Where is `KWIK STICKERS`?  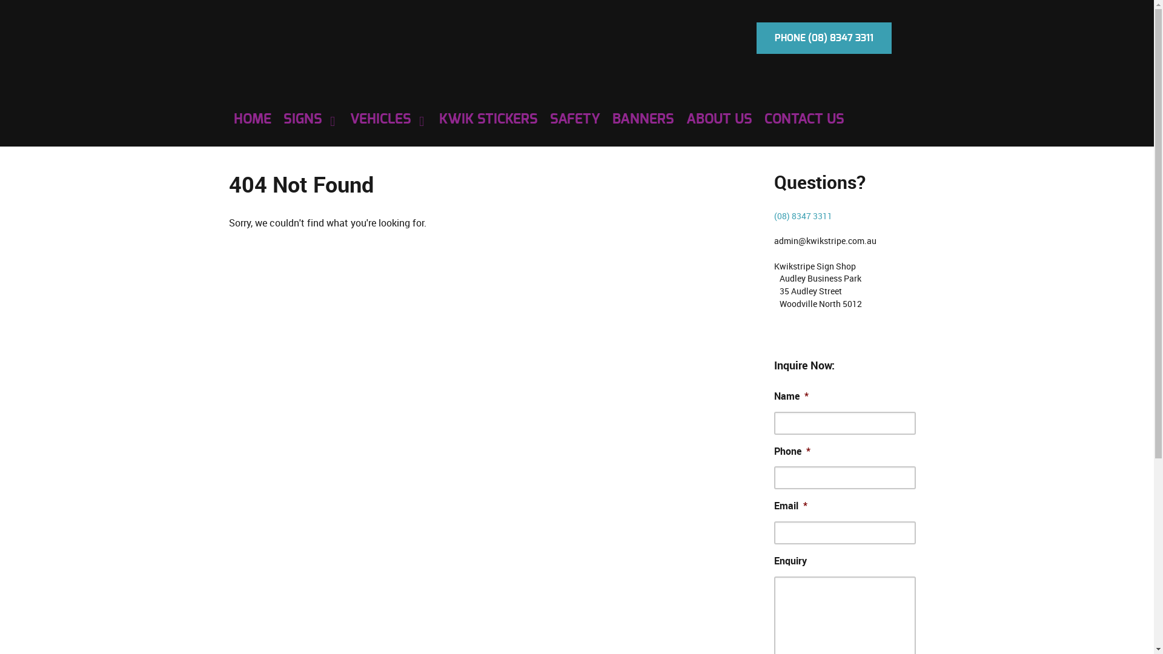
KWIK STICKERS is located at coordinates (488, 120).